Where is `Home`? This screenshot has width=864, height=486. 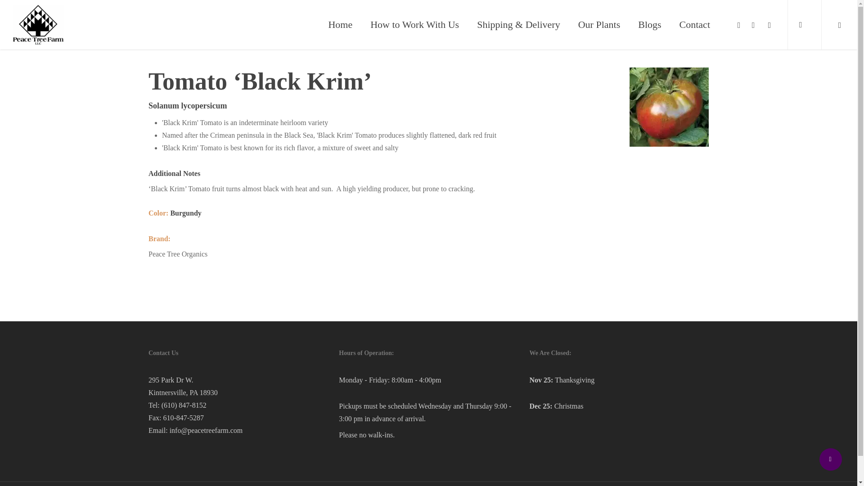 Home is located at coordinates (340, 25).